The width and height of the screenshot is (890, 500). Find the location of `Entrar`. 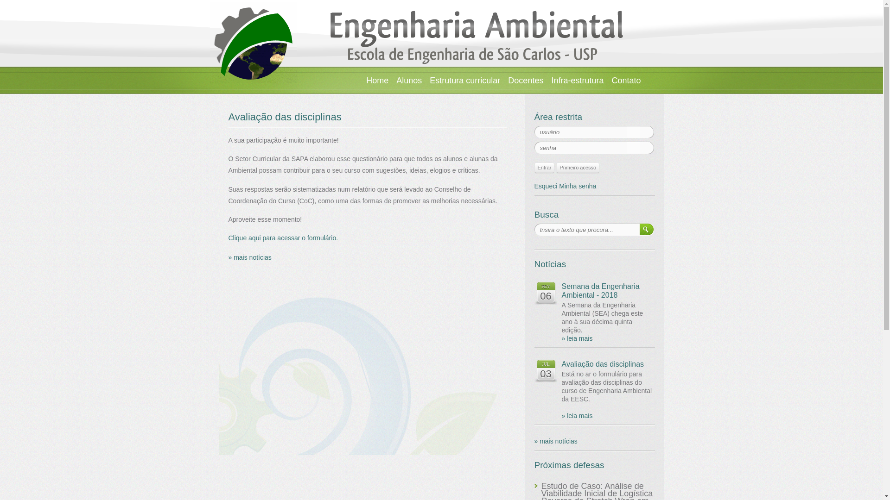

Entrar is located at coordinates (544, 168).